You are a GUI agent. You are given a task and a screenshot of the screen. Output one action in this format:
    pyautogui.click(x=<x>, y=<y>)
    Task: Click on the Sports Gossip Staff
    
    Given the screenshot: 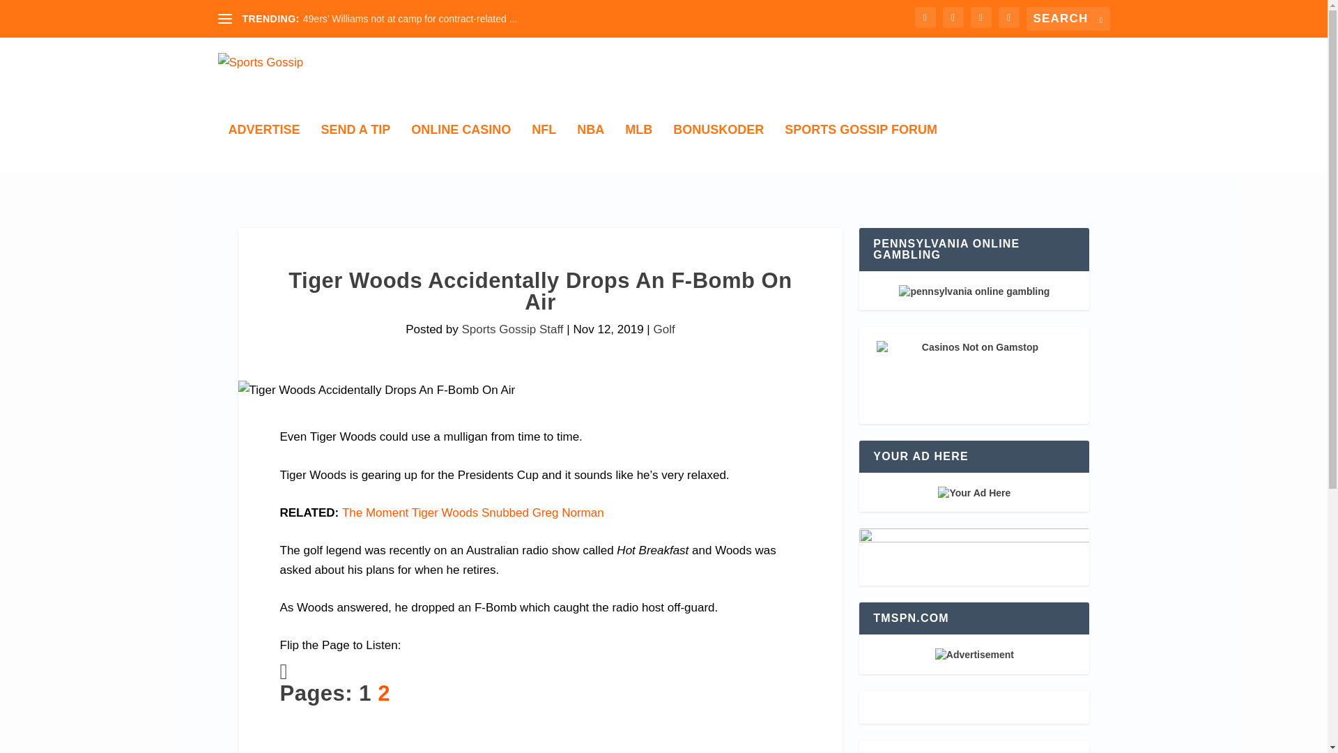 What is the action you would take?
    pyautogui.click(x=512, y=329)
    